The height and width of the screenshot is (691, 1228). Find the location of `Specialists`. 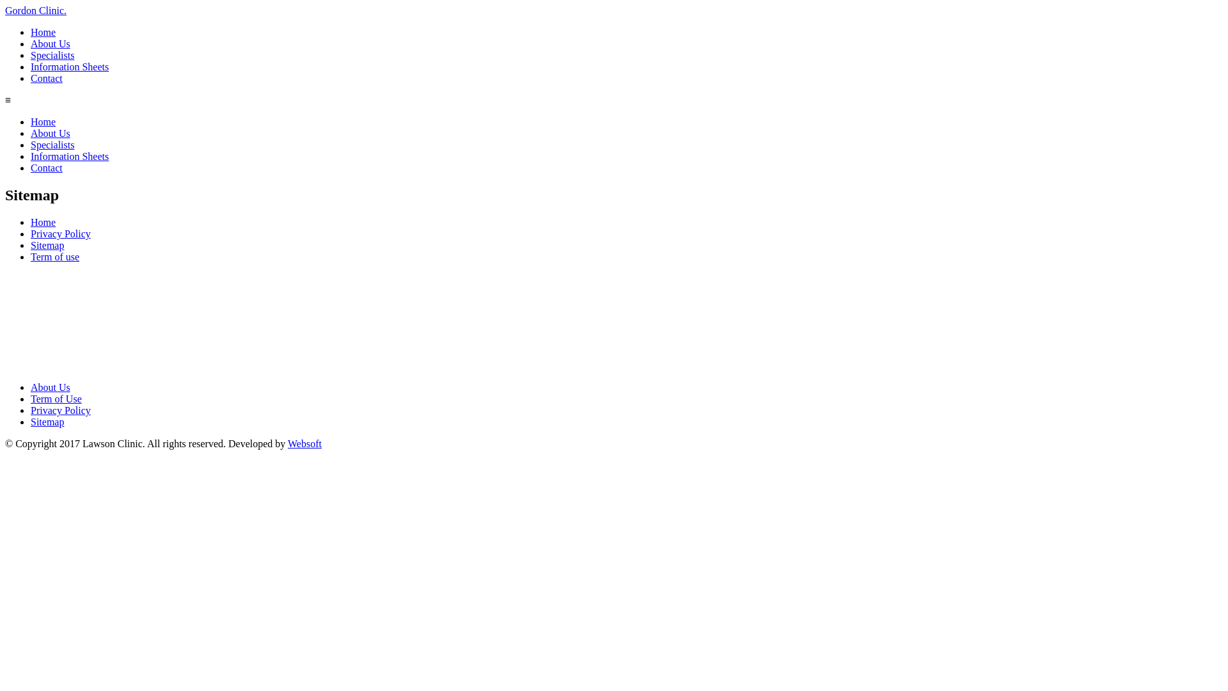

Specialists is located at coordinates (52, 55).